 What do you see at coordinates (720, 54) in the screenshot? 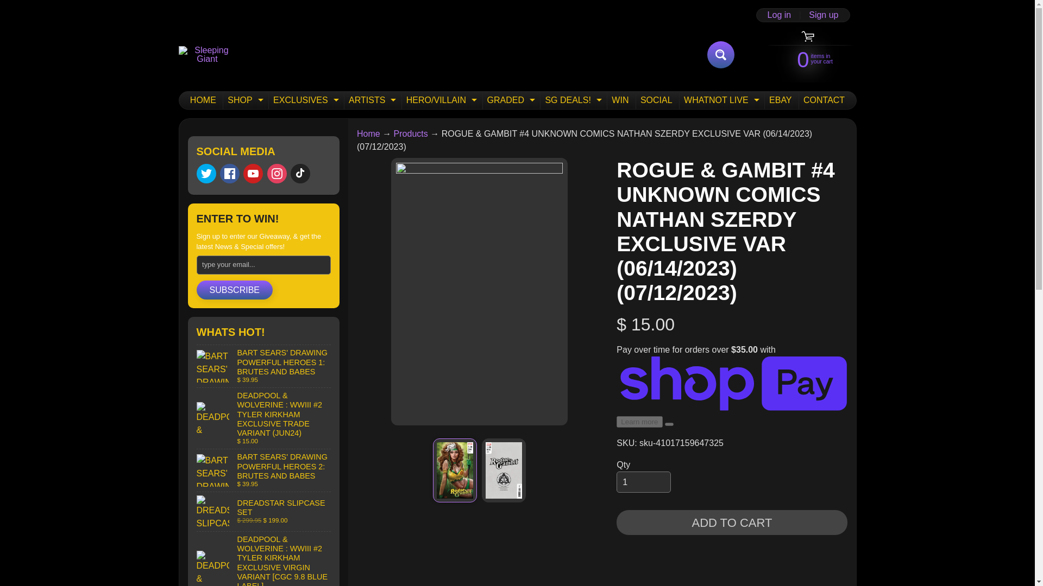
I see `Facebook` at bounding box center [720, 54].